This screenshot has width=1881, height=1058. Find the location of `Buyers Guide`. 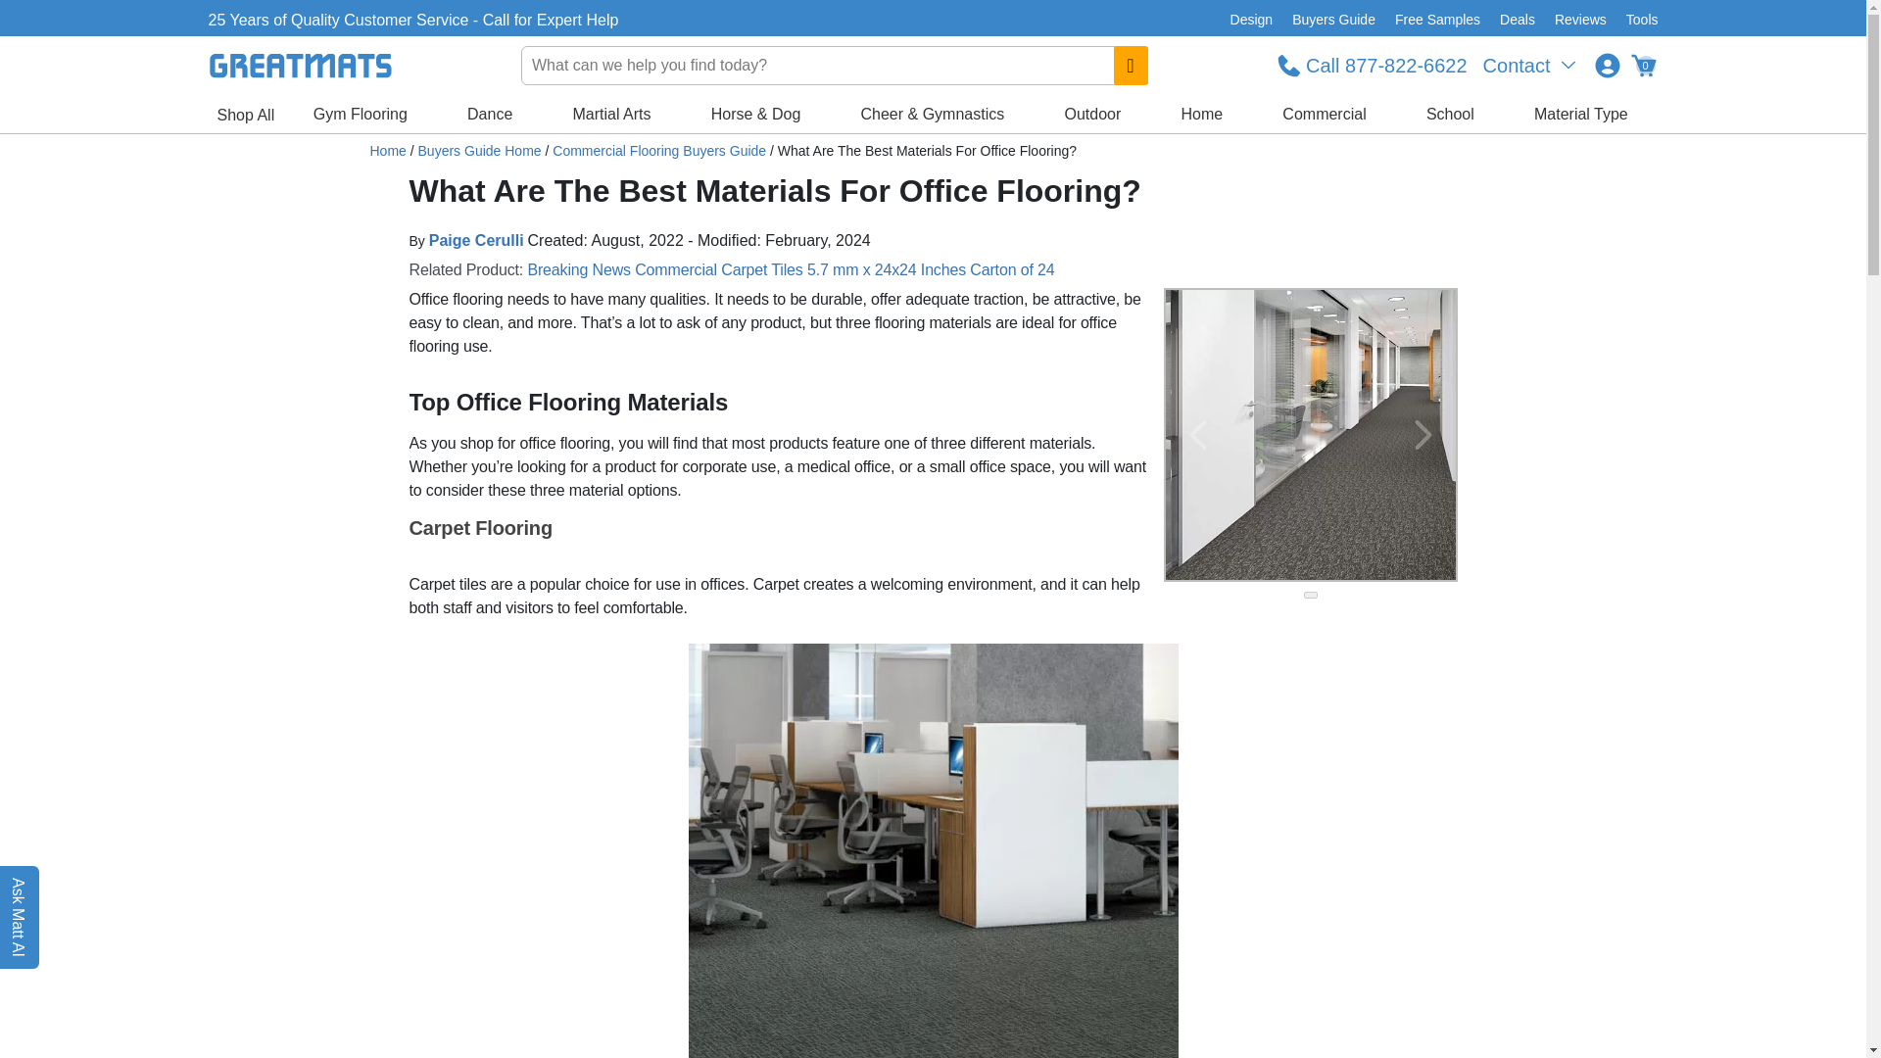

Buyers Guide is located at coordinates (1333, 20).